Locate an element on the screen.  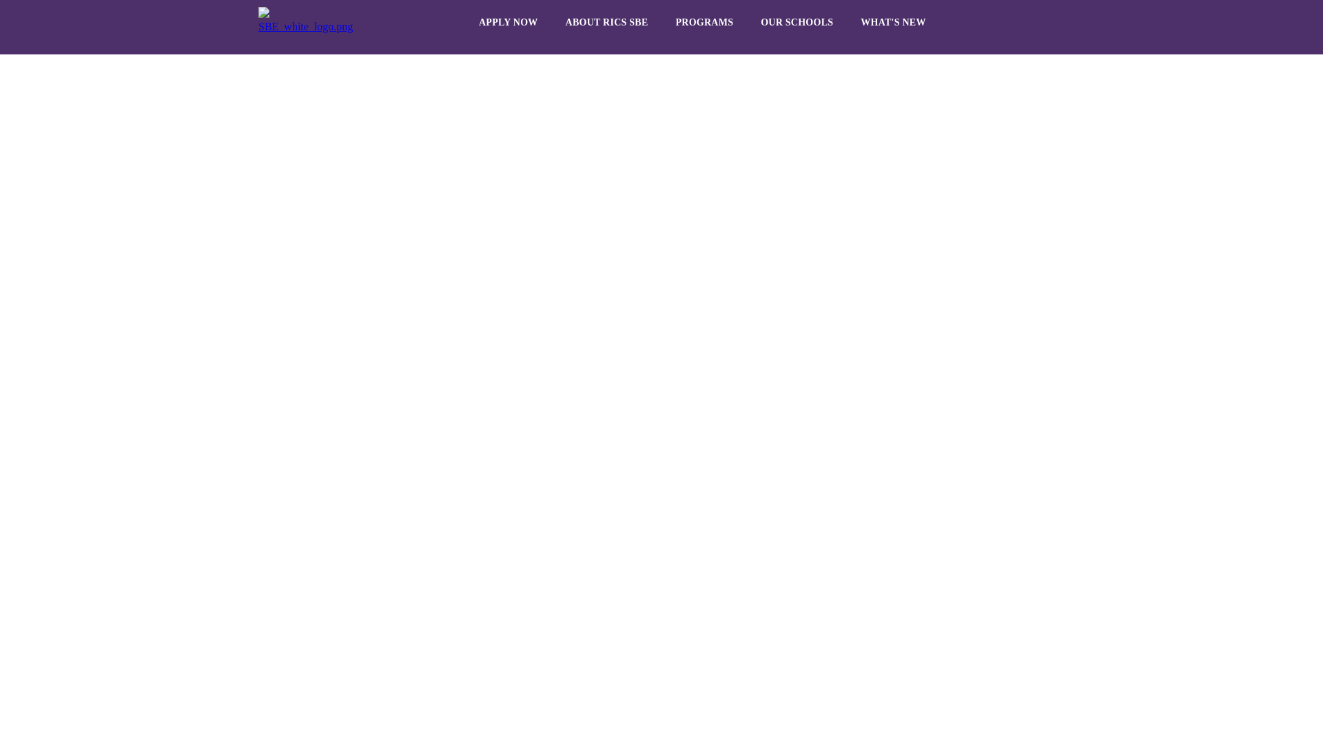
ABOUT RICS SBE is located at coordinates (606, 22).